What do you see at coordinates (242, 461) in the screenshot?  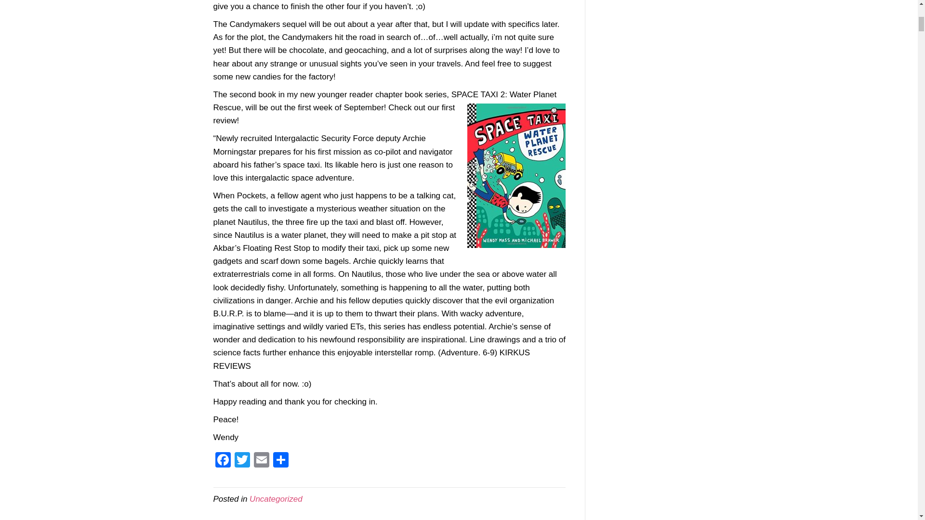 I see `Twitter` at bounding box center [242, 461].